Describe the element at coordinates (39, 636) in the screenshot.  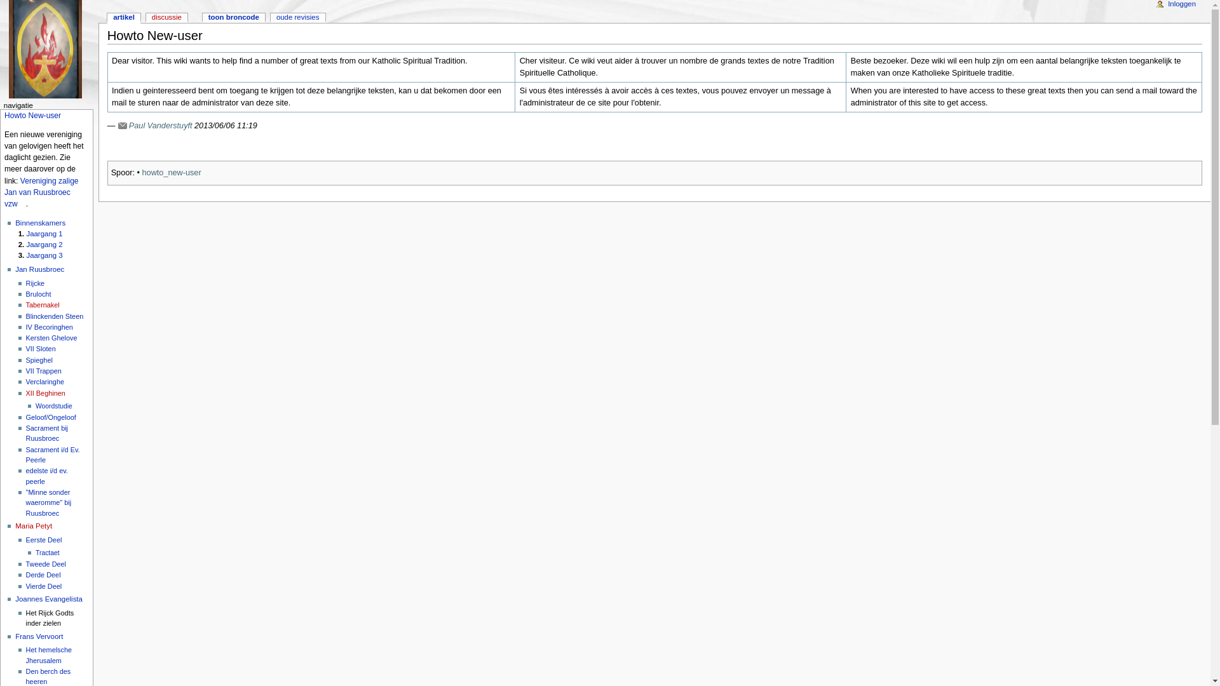
I see `Frans Vervoort` at that location.